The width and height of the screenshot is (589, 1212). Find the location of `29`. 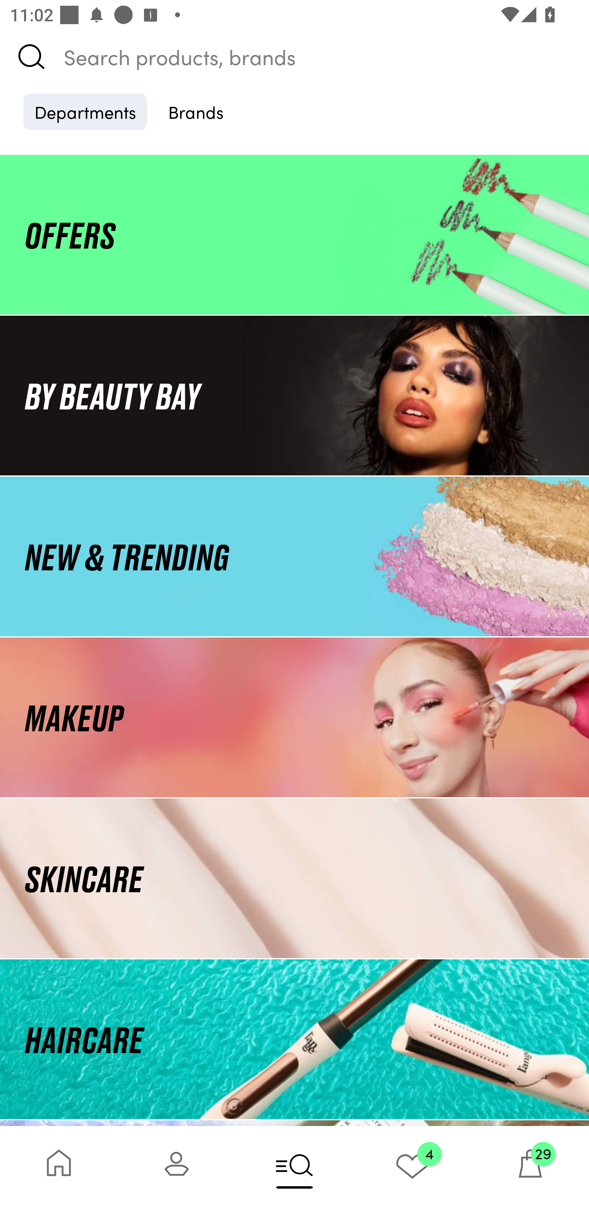

29 is located at coordinates (530, 1169).